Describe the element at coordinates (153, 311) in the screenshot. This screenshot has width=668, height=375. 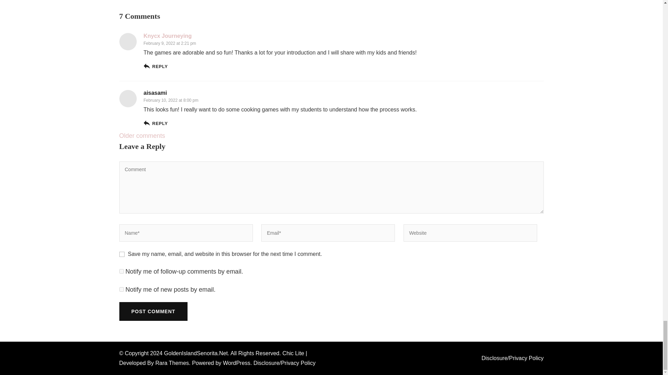
I see `Post Comment` at that location.